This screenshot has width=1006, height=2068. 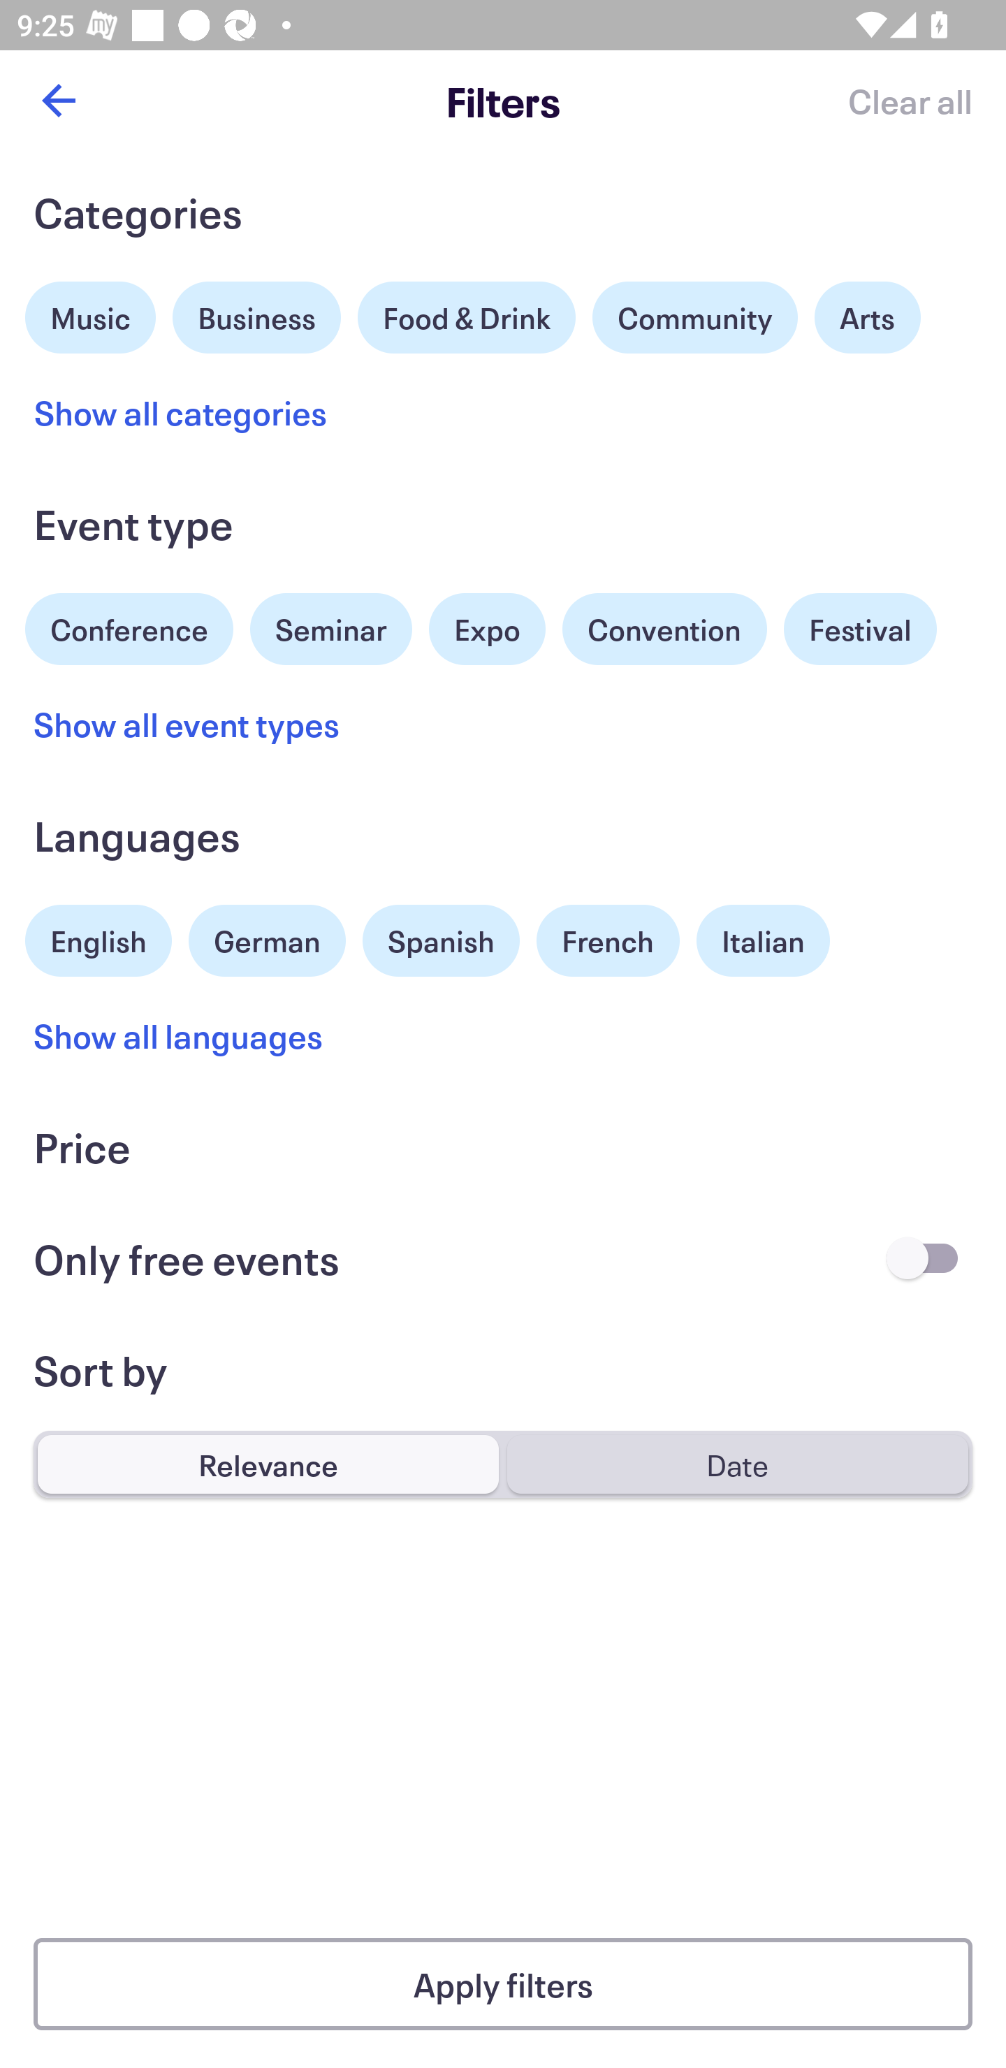 What do you see at coordinates (179, 1035) in the screenshot?
I see `Show all languages` at bounding box center [179, 1035].